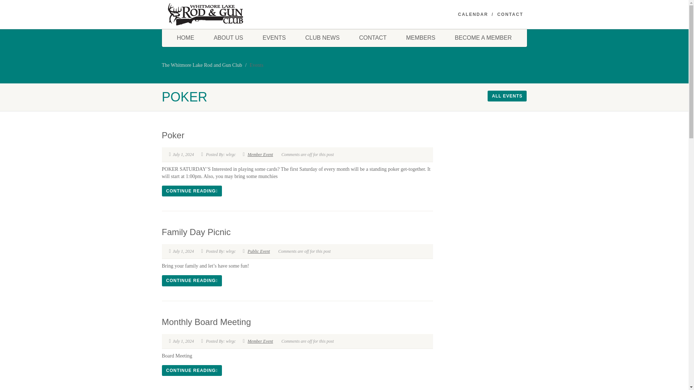 The image size is (694, 390). What do you see at coordinates (507, 96) in the screenshot?
I see `ALL EVENTS` at bounding box center [507, 96].